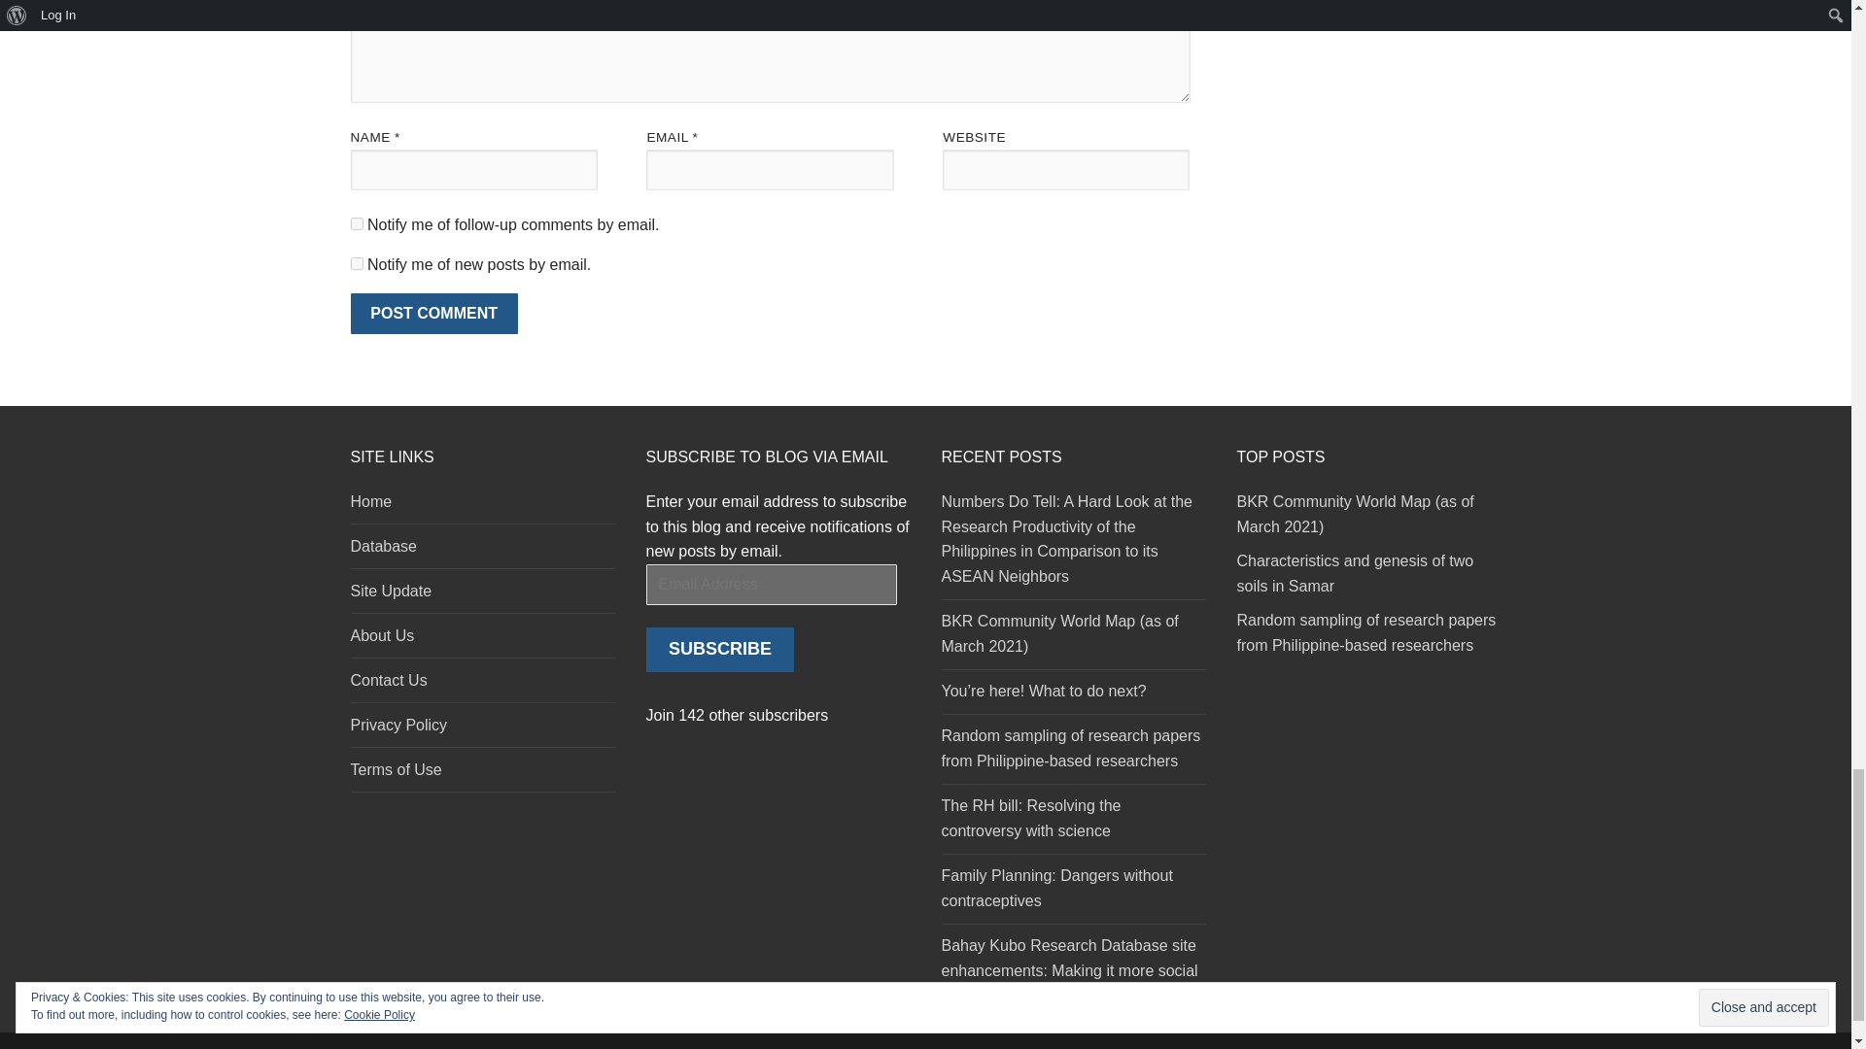 Image resolution: width=1866 pixels, height=1049 pixels. What do you see at coordinates (433, 314) in the screenshot?
I see `Post Comment` at bounding box center [433, 314].